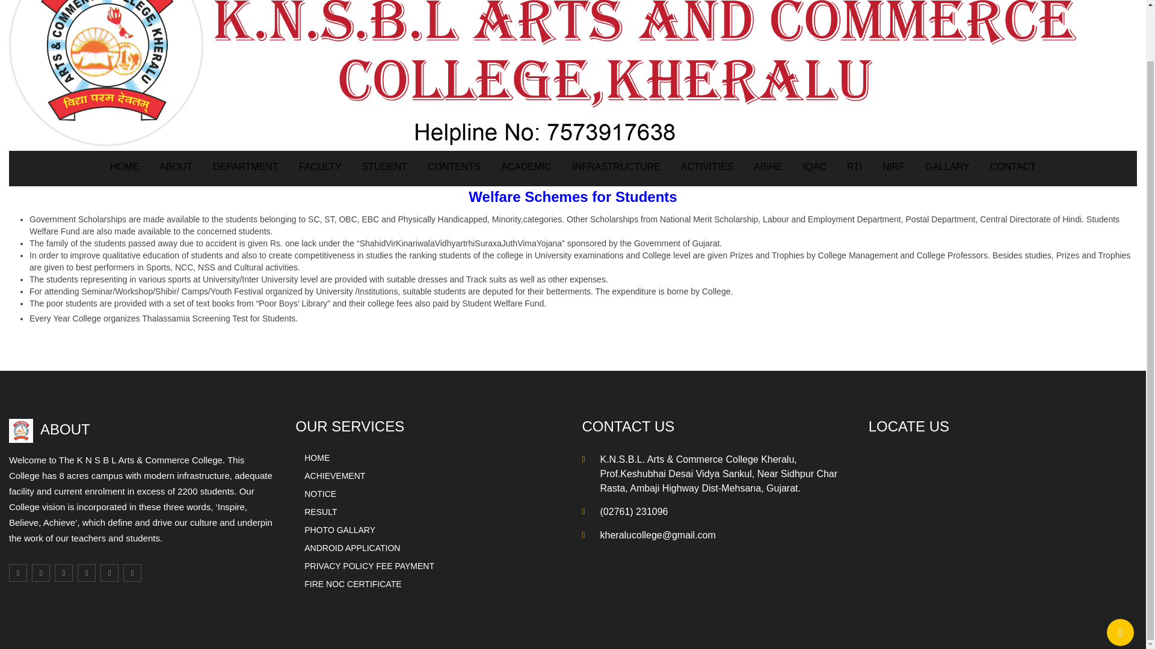 The height and width of the screenshot is (649, 1155). What do you see at coordinates (176, 172) in the screenshot?
I see `ABOUT` at bounding box center [176, 172].